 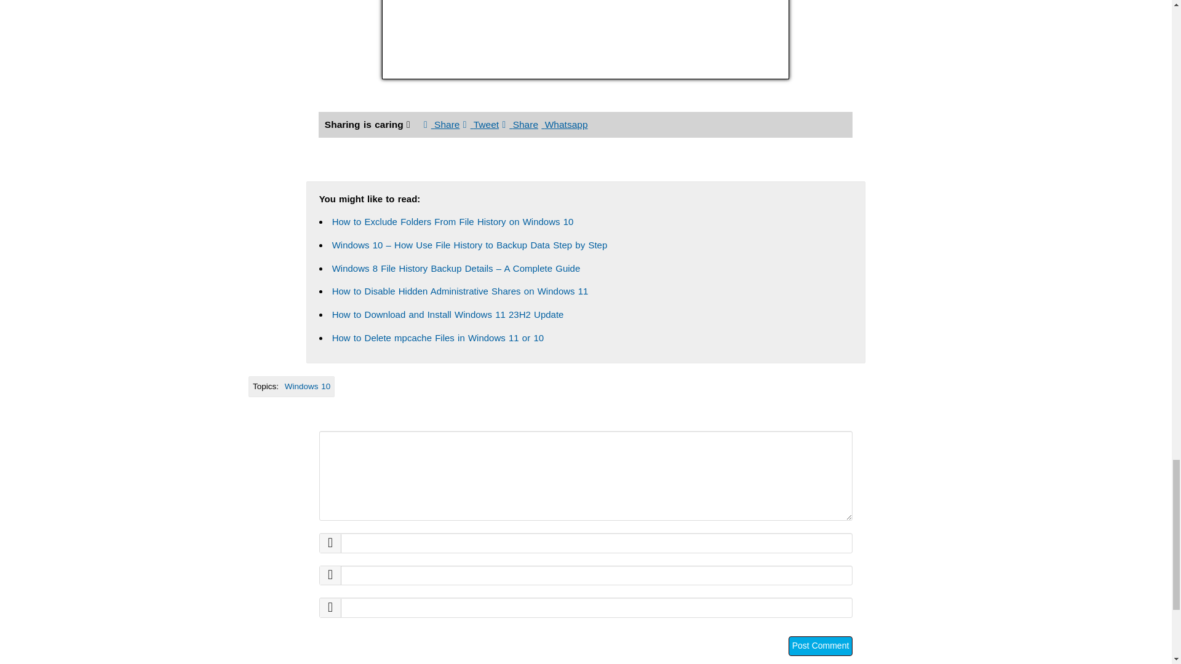 I want to click on How to Download and Install Windows 11 23H2 Update, so click(x=448, y=314).